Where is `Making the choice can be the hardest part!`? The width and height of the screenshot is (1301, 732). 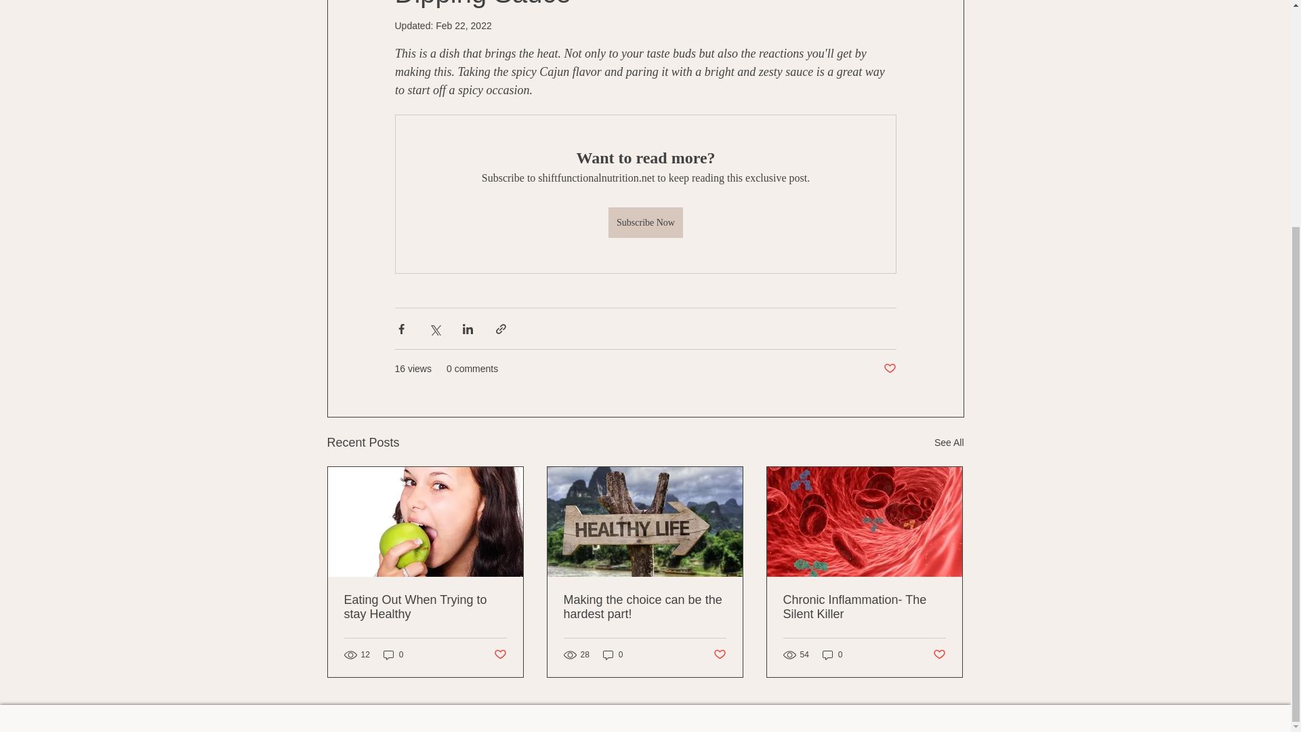
Making the choice can be the hardest part! is located at coordinates (644, 607).